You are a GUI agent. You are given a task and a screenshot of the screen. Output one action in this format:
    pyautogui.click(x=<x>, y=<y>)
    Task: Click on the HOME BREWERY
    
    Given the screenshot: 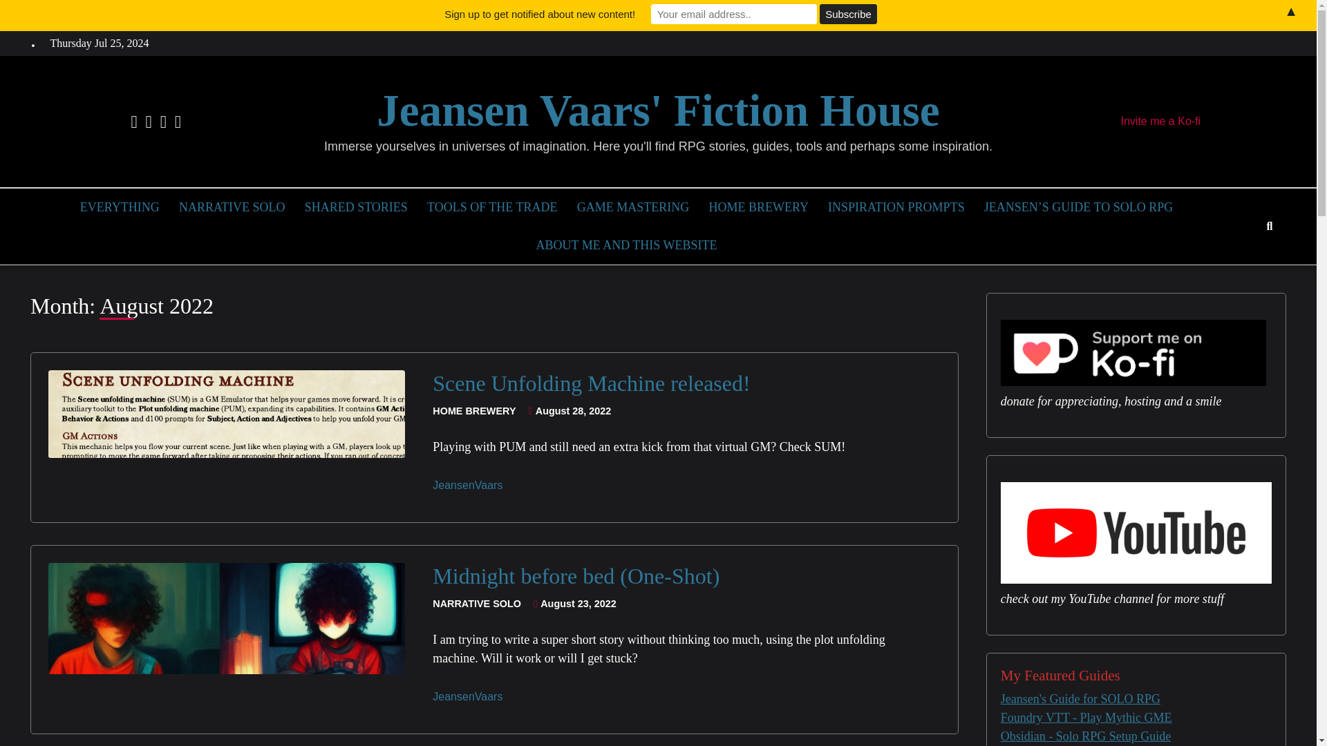 What is the action you would take?
    pyautogui.click(x=758, y=213)
    